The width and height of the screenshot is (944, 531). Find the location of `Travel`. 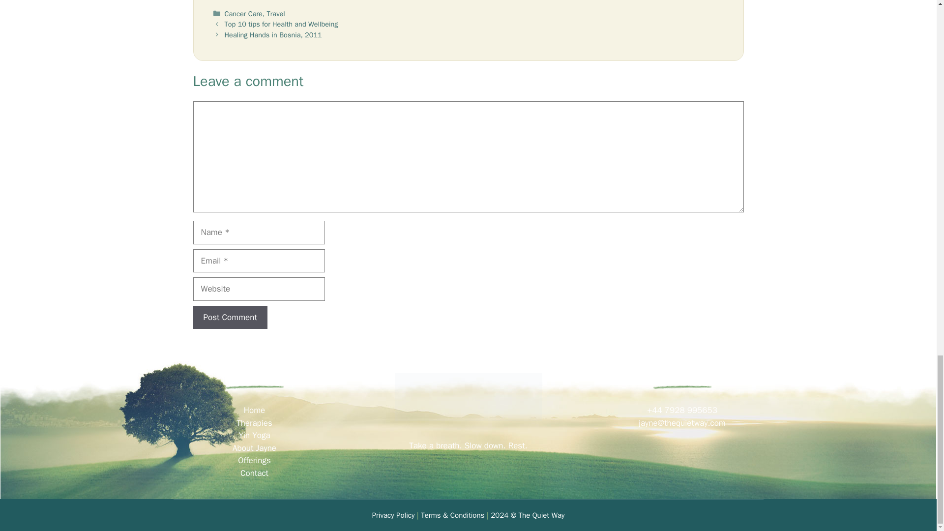

Travel is located at coordinates (276, 14).